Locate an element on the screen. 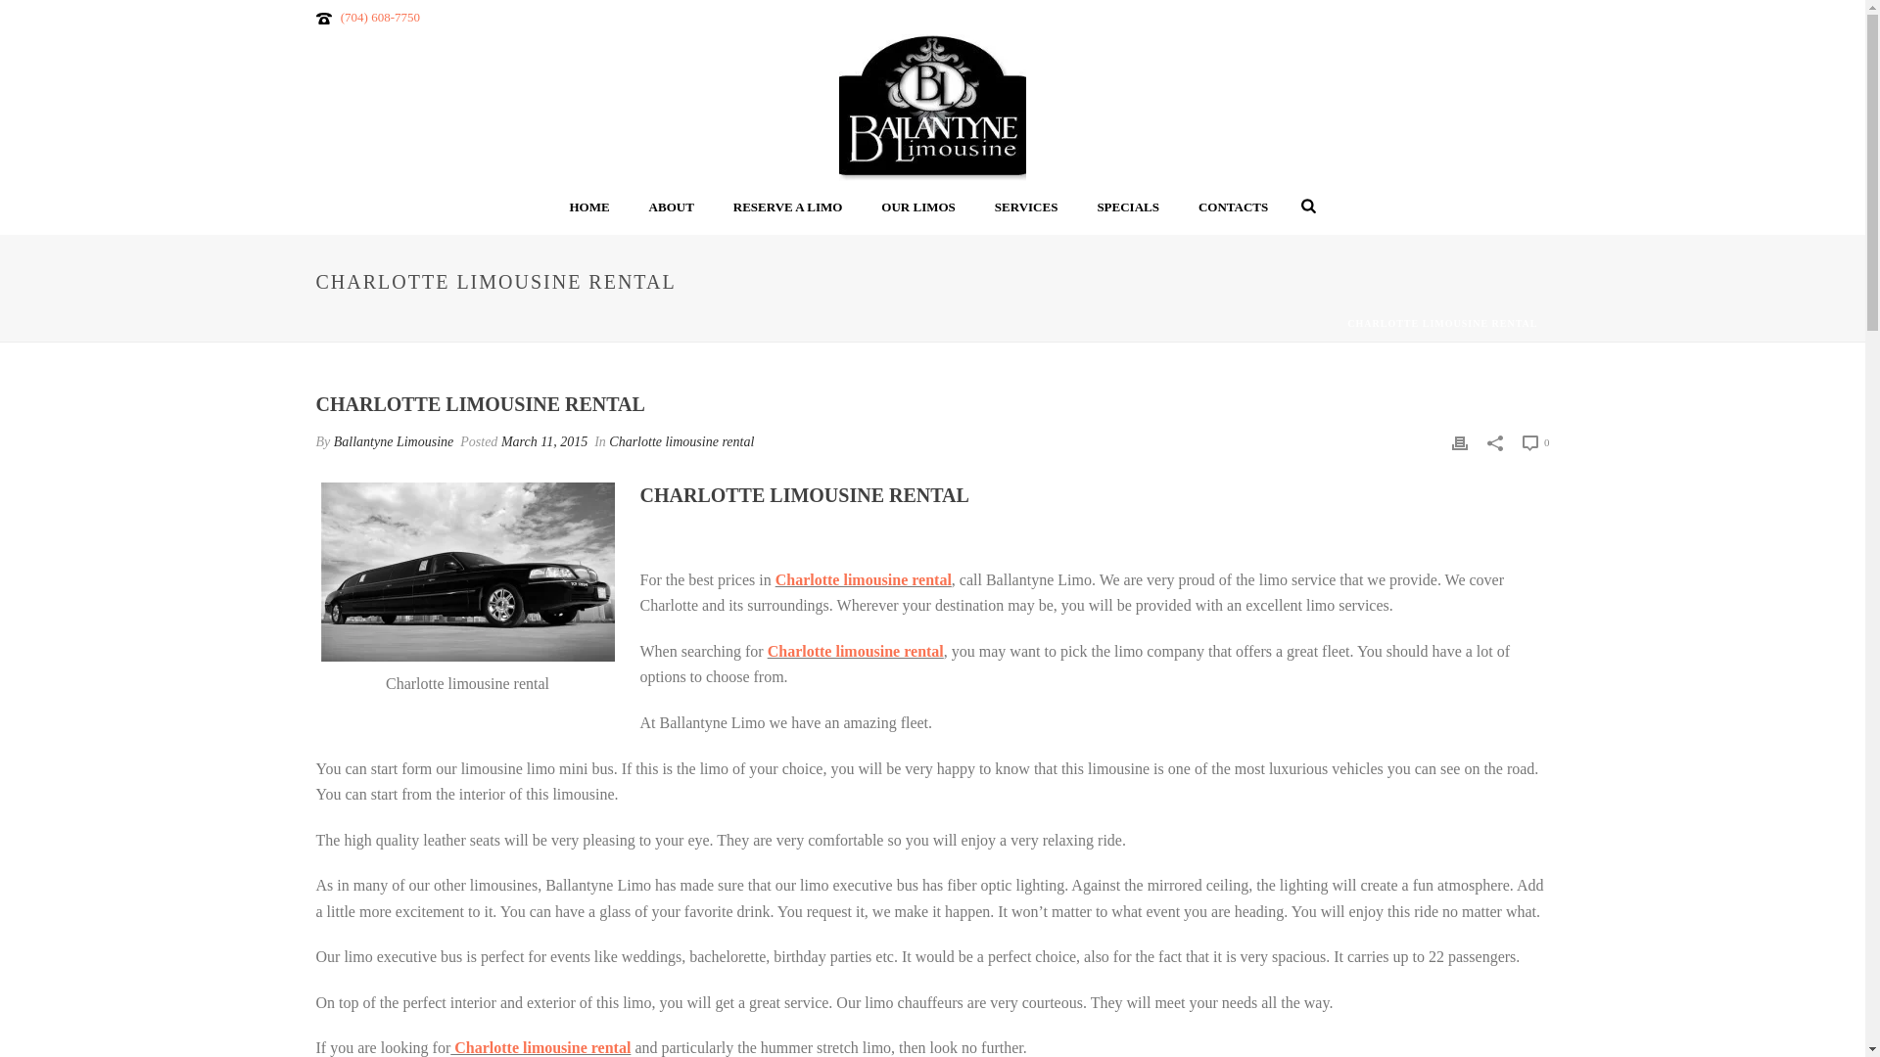  HOME is located at coordinates (587, 207).